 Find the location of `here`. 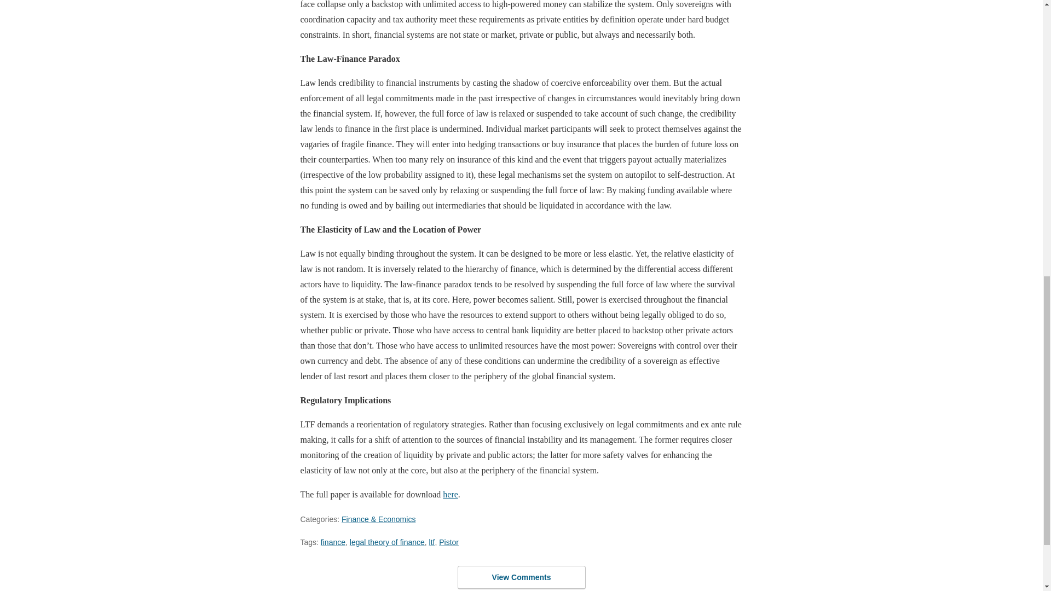

here is located at coordinates (450, 494).